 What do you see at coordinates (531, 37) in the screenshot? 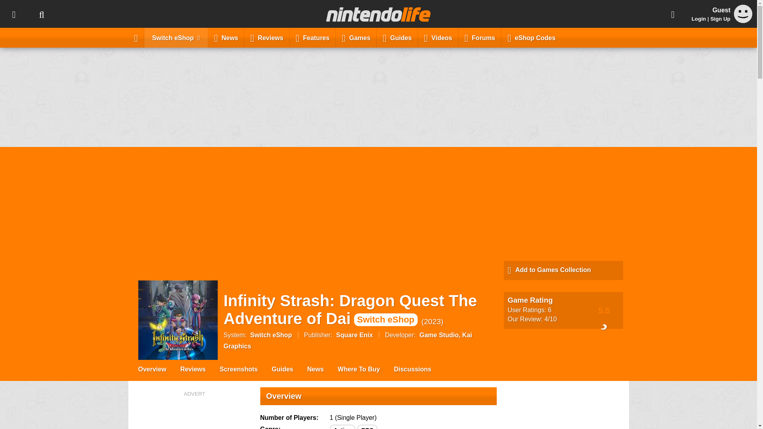
I see `eShop Codes` at bounding box center [531, 37].